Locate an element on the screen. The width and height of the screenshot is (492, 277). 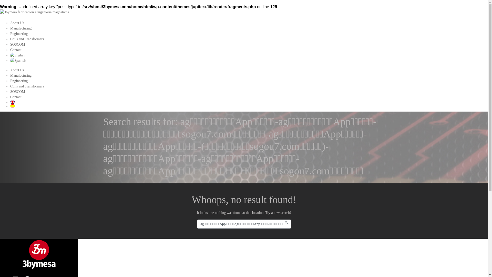
Contact is located at coordinates (16, 50).